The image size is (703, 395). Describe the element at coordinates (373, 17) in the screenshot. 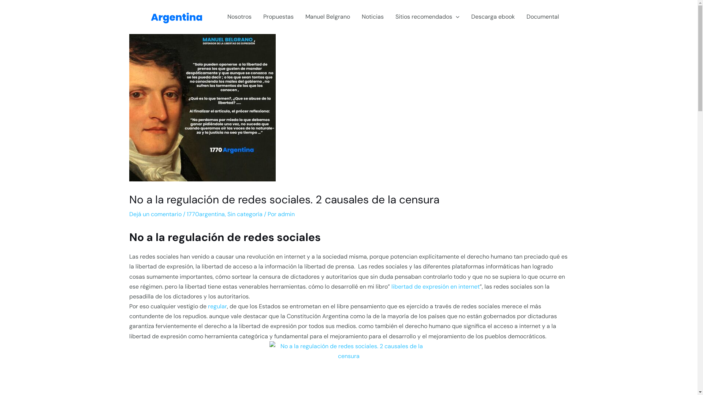

I see `Noticias` at that location.